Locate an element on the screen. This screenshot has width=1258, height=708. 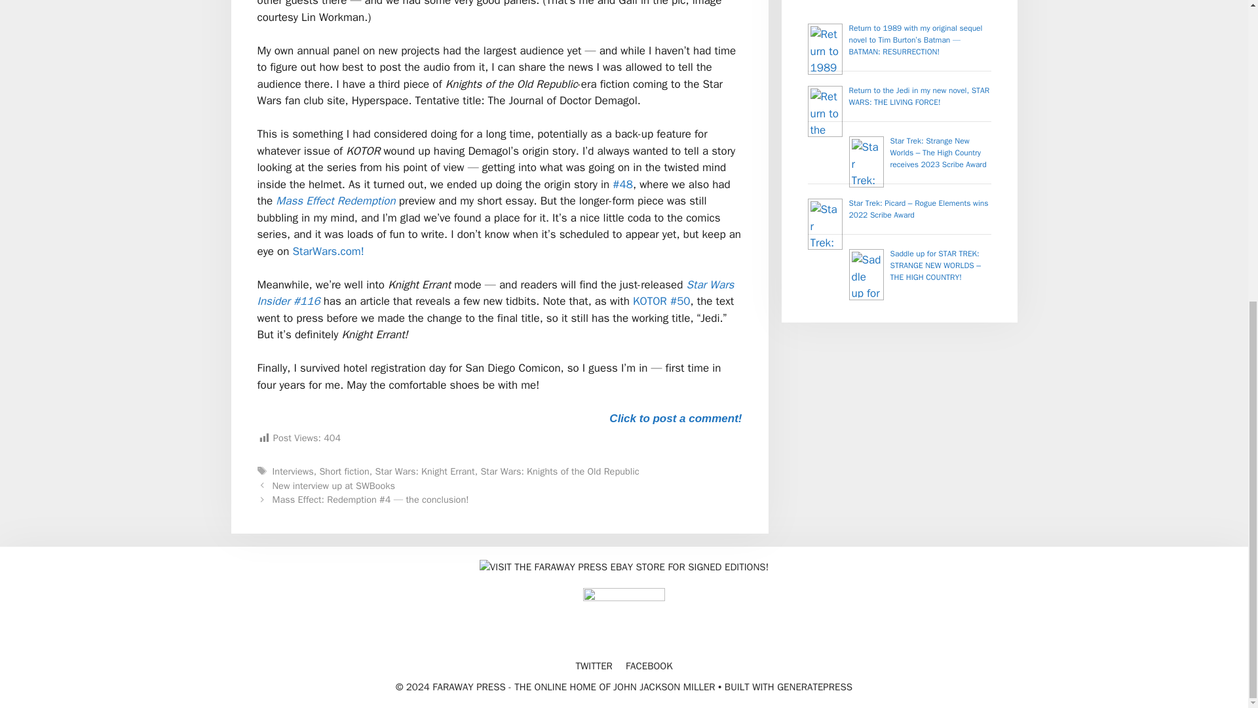
Interviews is located at coordinates (293, 471).